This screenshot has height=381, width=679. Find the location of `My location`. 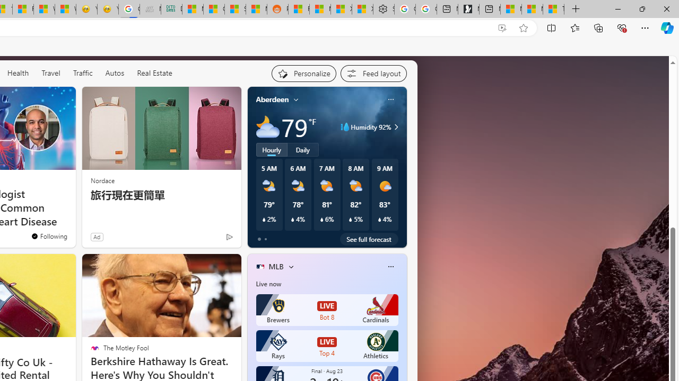

My location is located at coordinates (296, 99).